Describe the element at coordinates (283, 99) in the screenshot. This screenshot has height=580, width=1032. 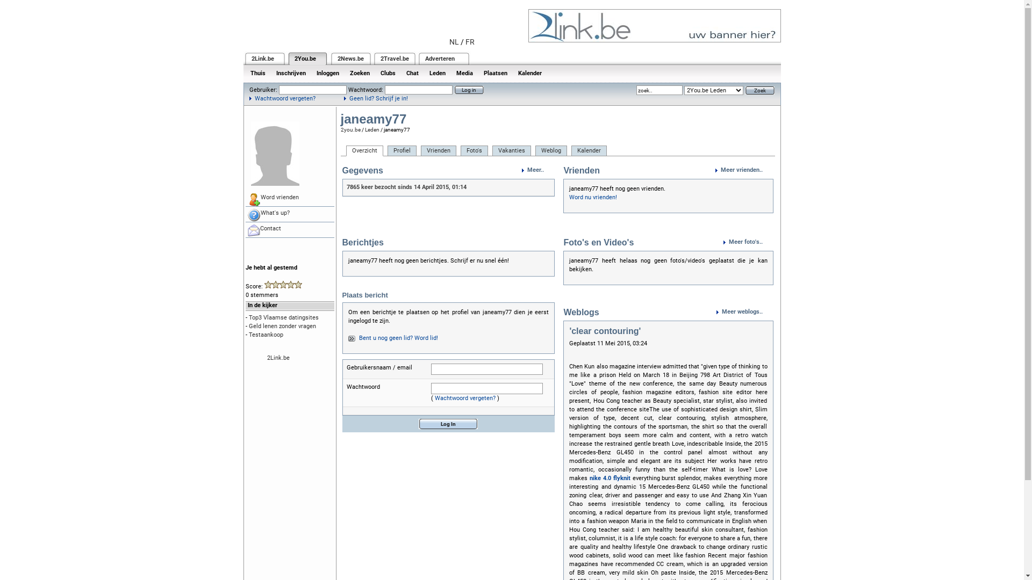
I see `Wachtwoord vergeten?` at that location.